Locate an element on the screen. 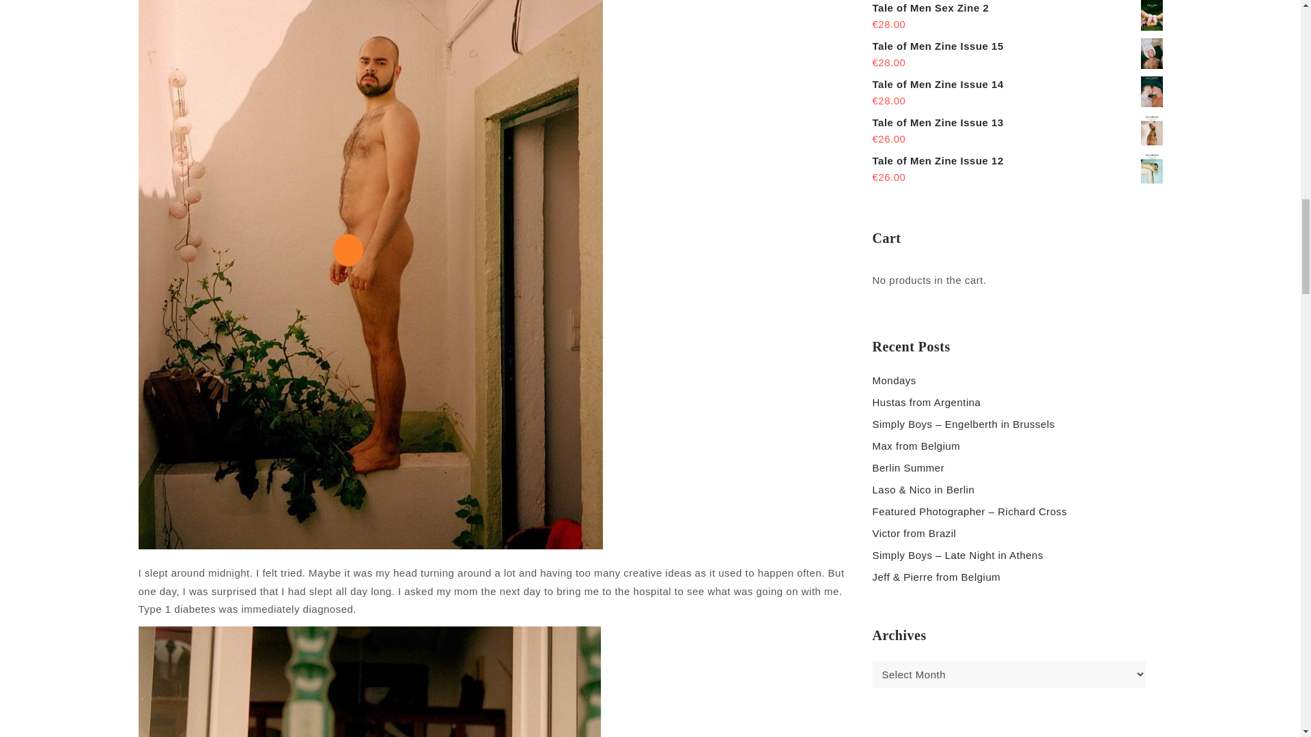 This screenshot has height=737, width=1311. Max from Belgium is located at coordinates (916, 446).